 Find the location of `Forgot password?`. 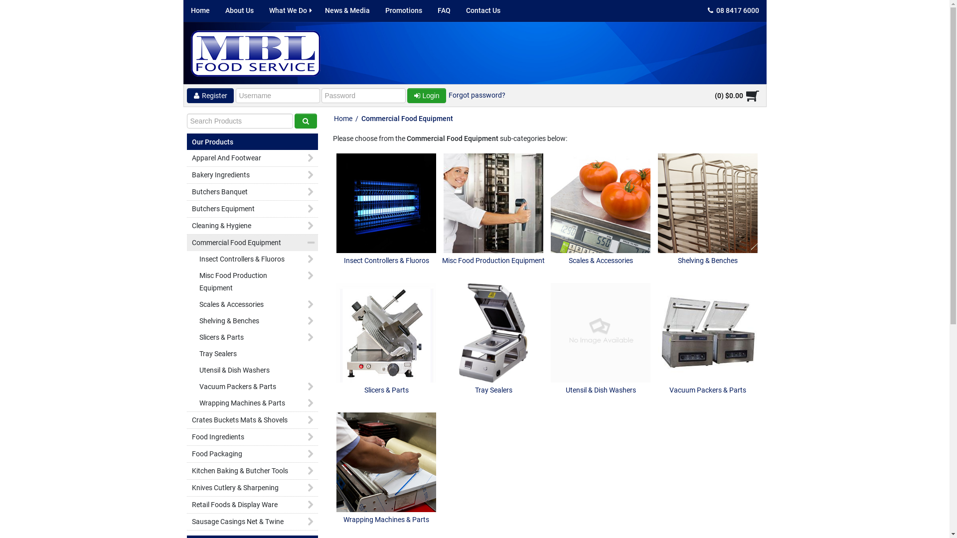

Forgot password? is located at coordinates (477, 95).